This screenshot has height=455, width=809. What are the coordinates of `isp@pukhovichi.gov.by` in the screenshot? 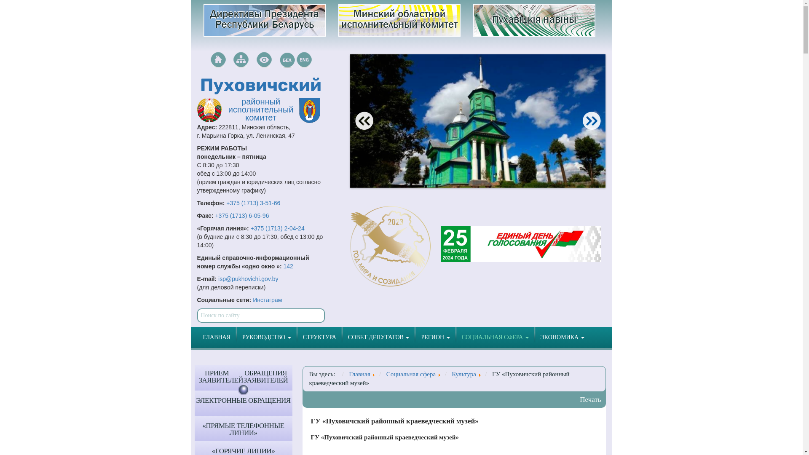 It's located at (248, 279).